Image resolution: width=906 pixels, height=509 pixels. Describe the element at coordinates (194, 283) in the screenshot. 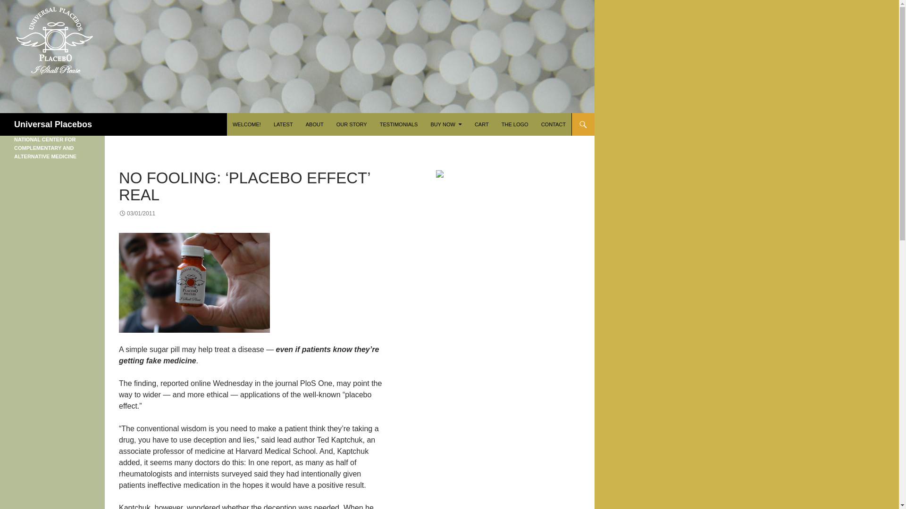

I see `2466` at that location.